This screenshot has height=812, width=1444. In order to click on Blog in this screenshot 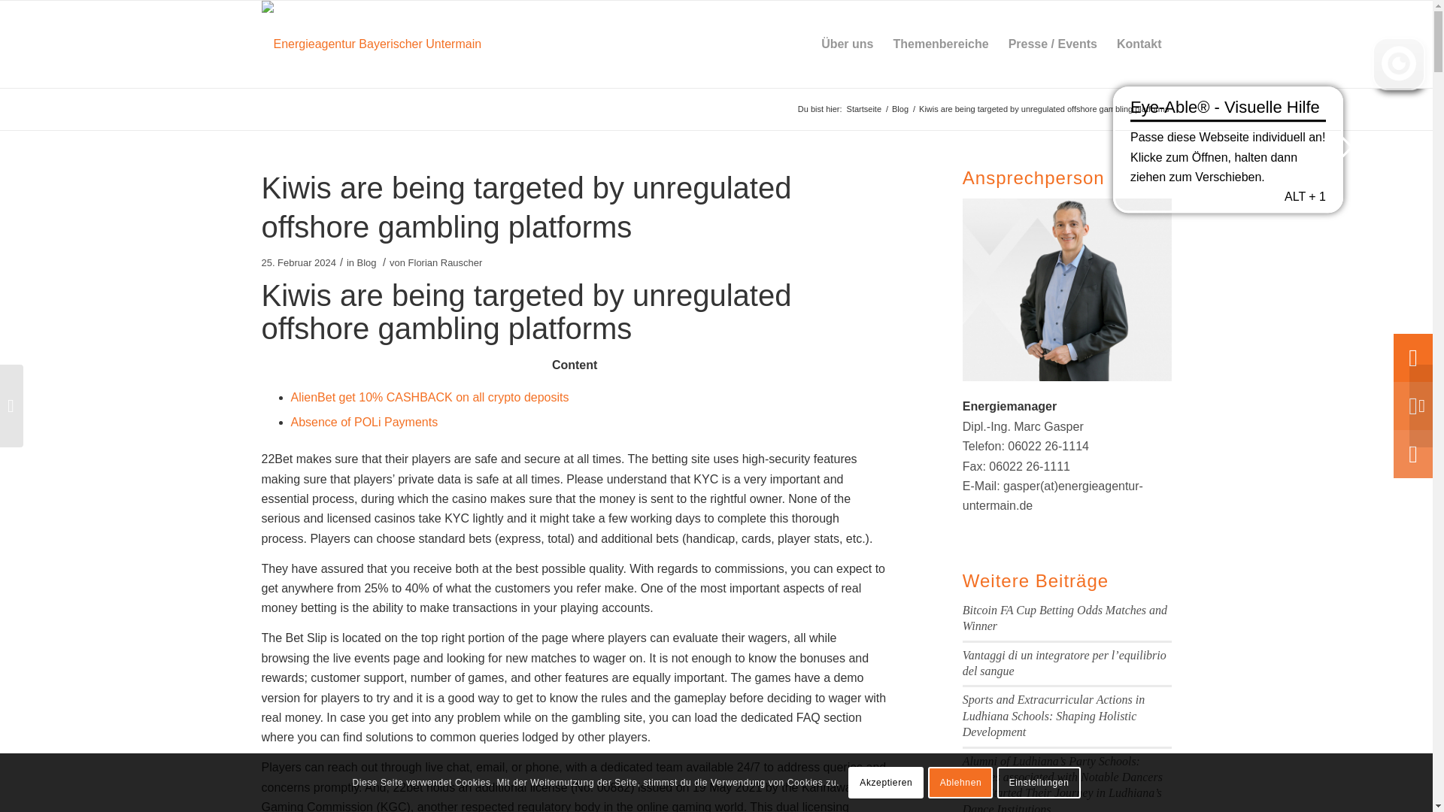, I will do `click(367, 263)`.